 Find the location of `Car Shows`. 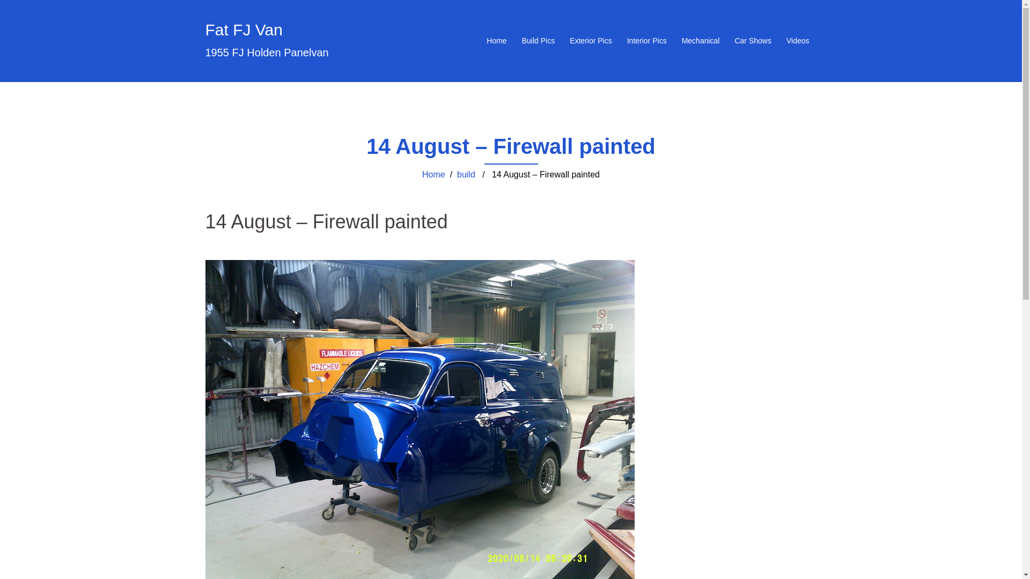

Car Shows is located at coordinates (753, 41).